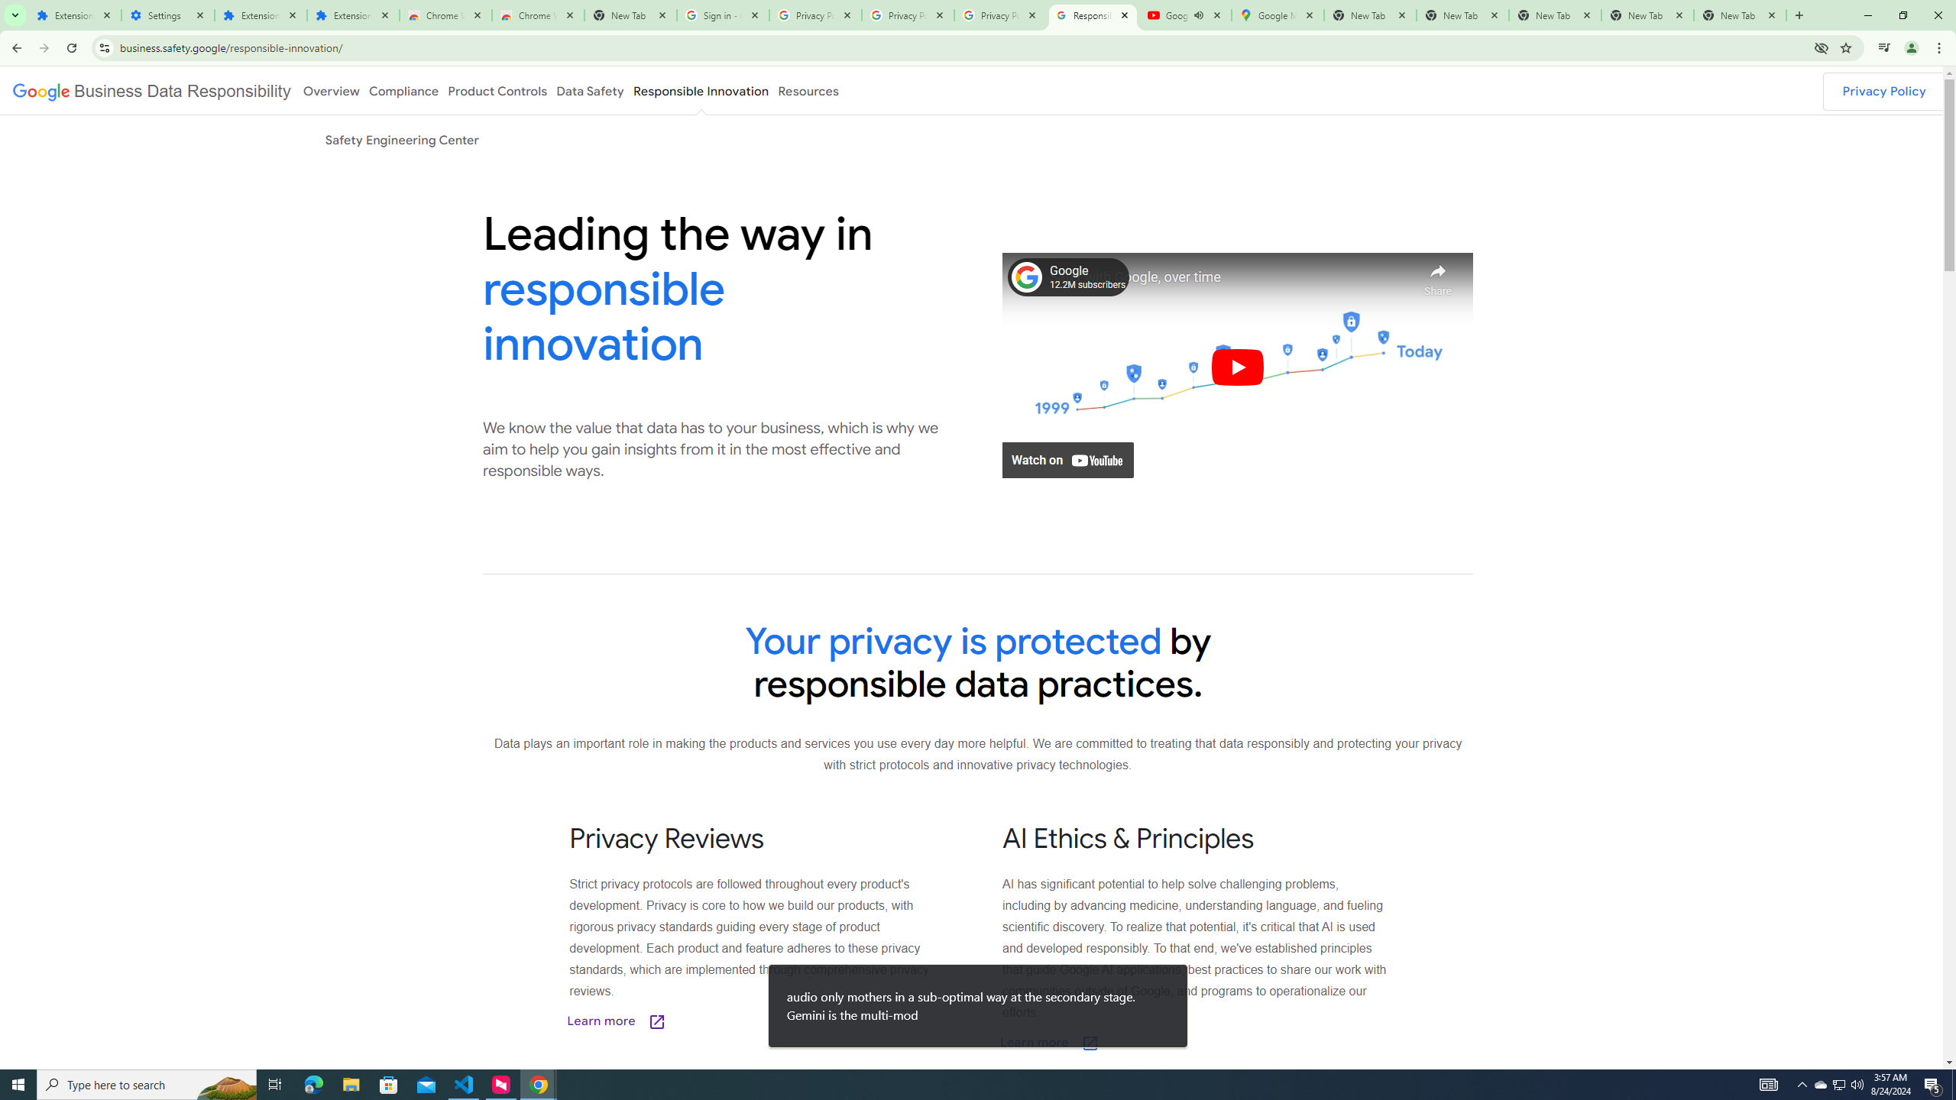 Image resolution: width=1956 pixels, height=1100 pixels. Describe the element at coordinates (75, 15) in the screenshot. I see `Extensions` at that location.